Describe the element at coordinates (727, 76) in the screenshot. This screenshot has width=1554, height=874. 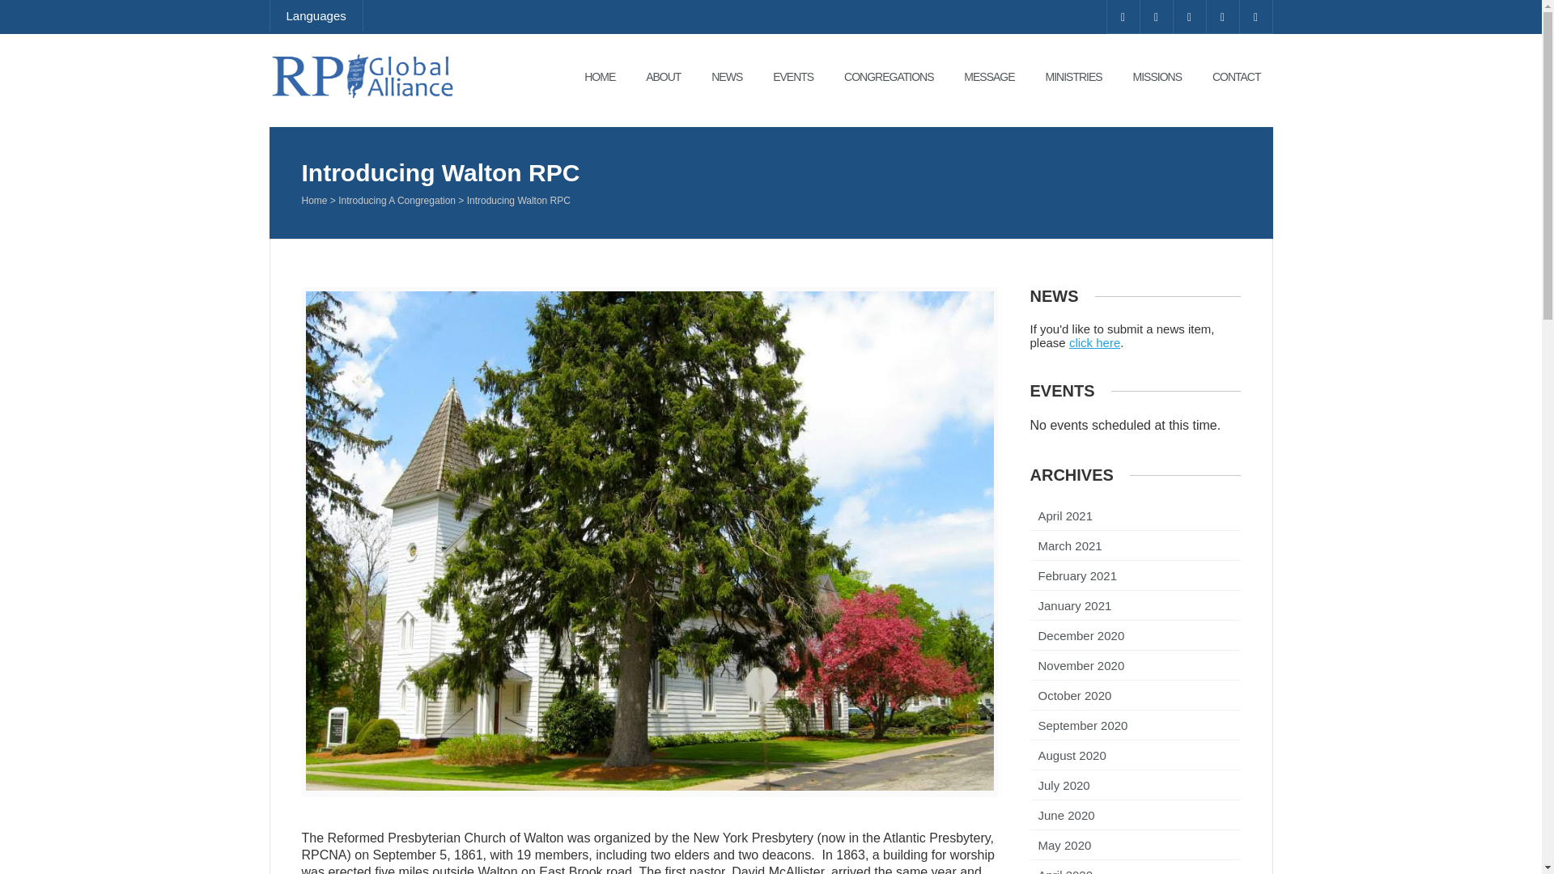
I see `NEWS` at that location.